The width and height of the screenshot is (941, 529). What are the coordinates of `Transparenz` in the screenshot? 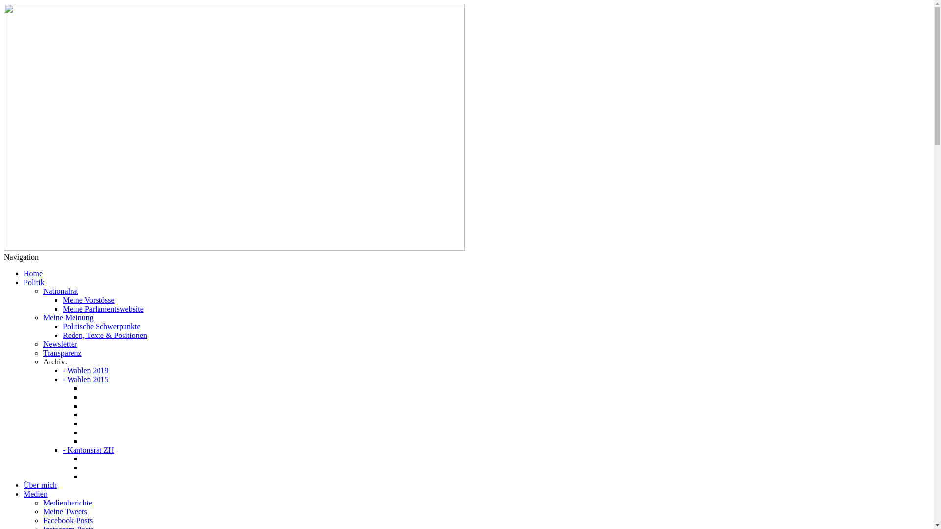 It's located at (63, 353).